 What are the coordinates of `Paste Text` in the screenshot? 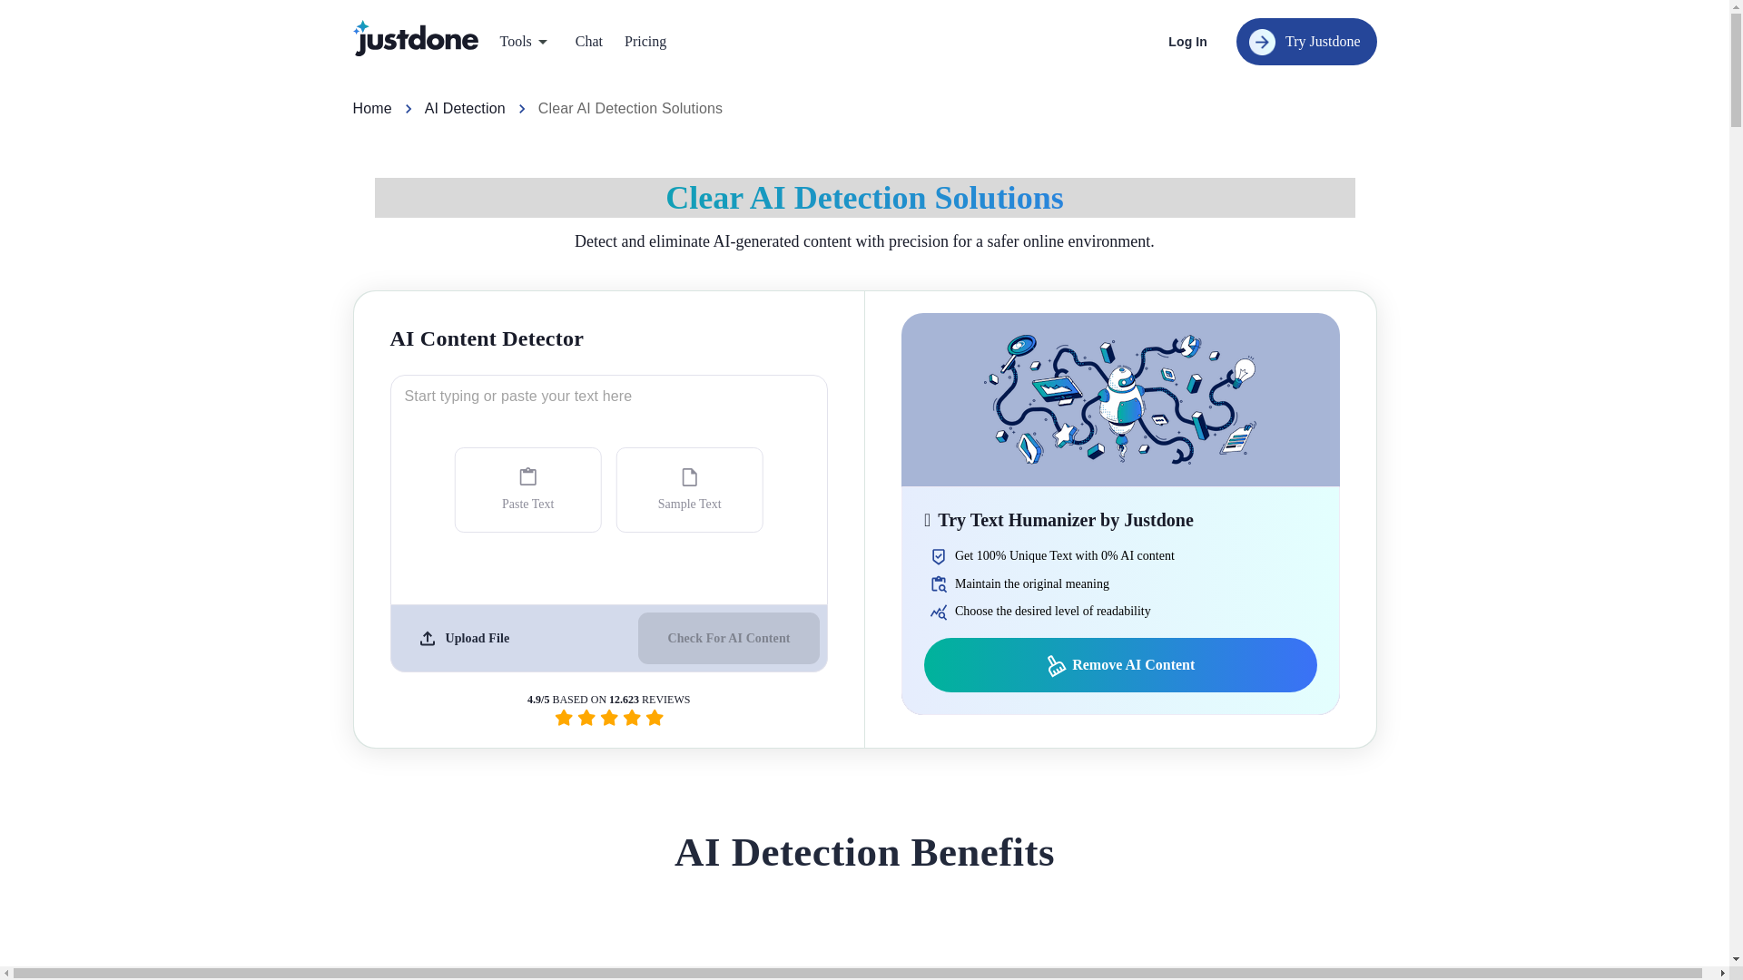 It's located at (528, 490).